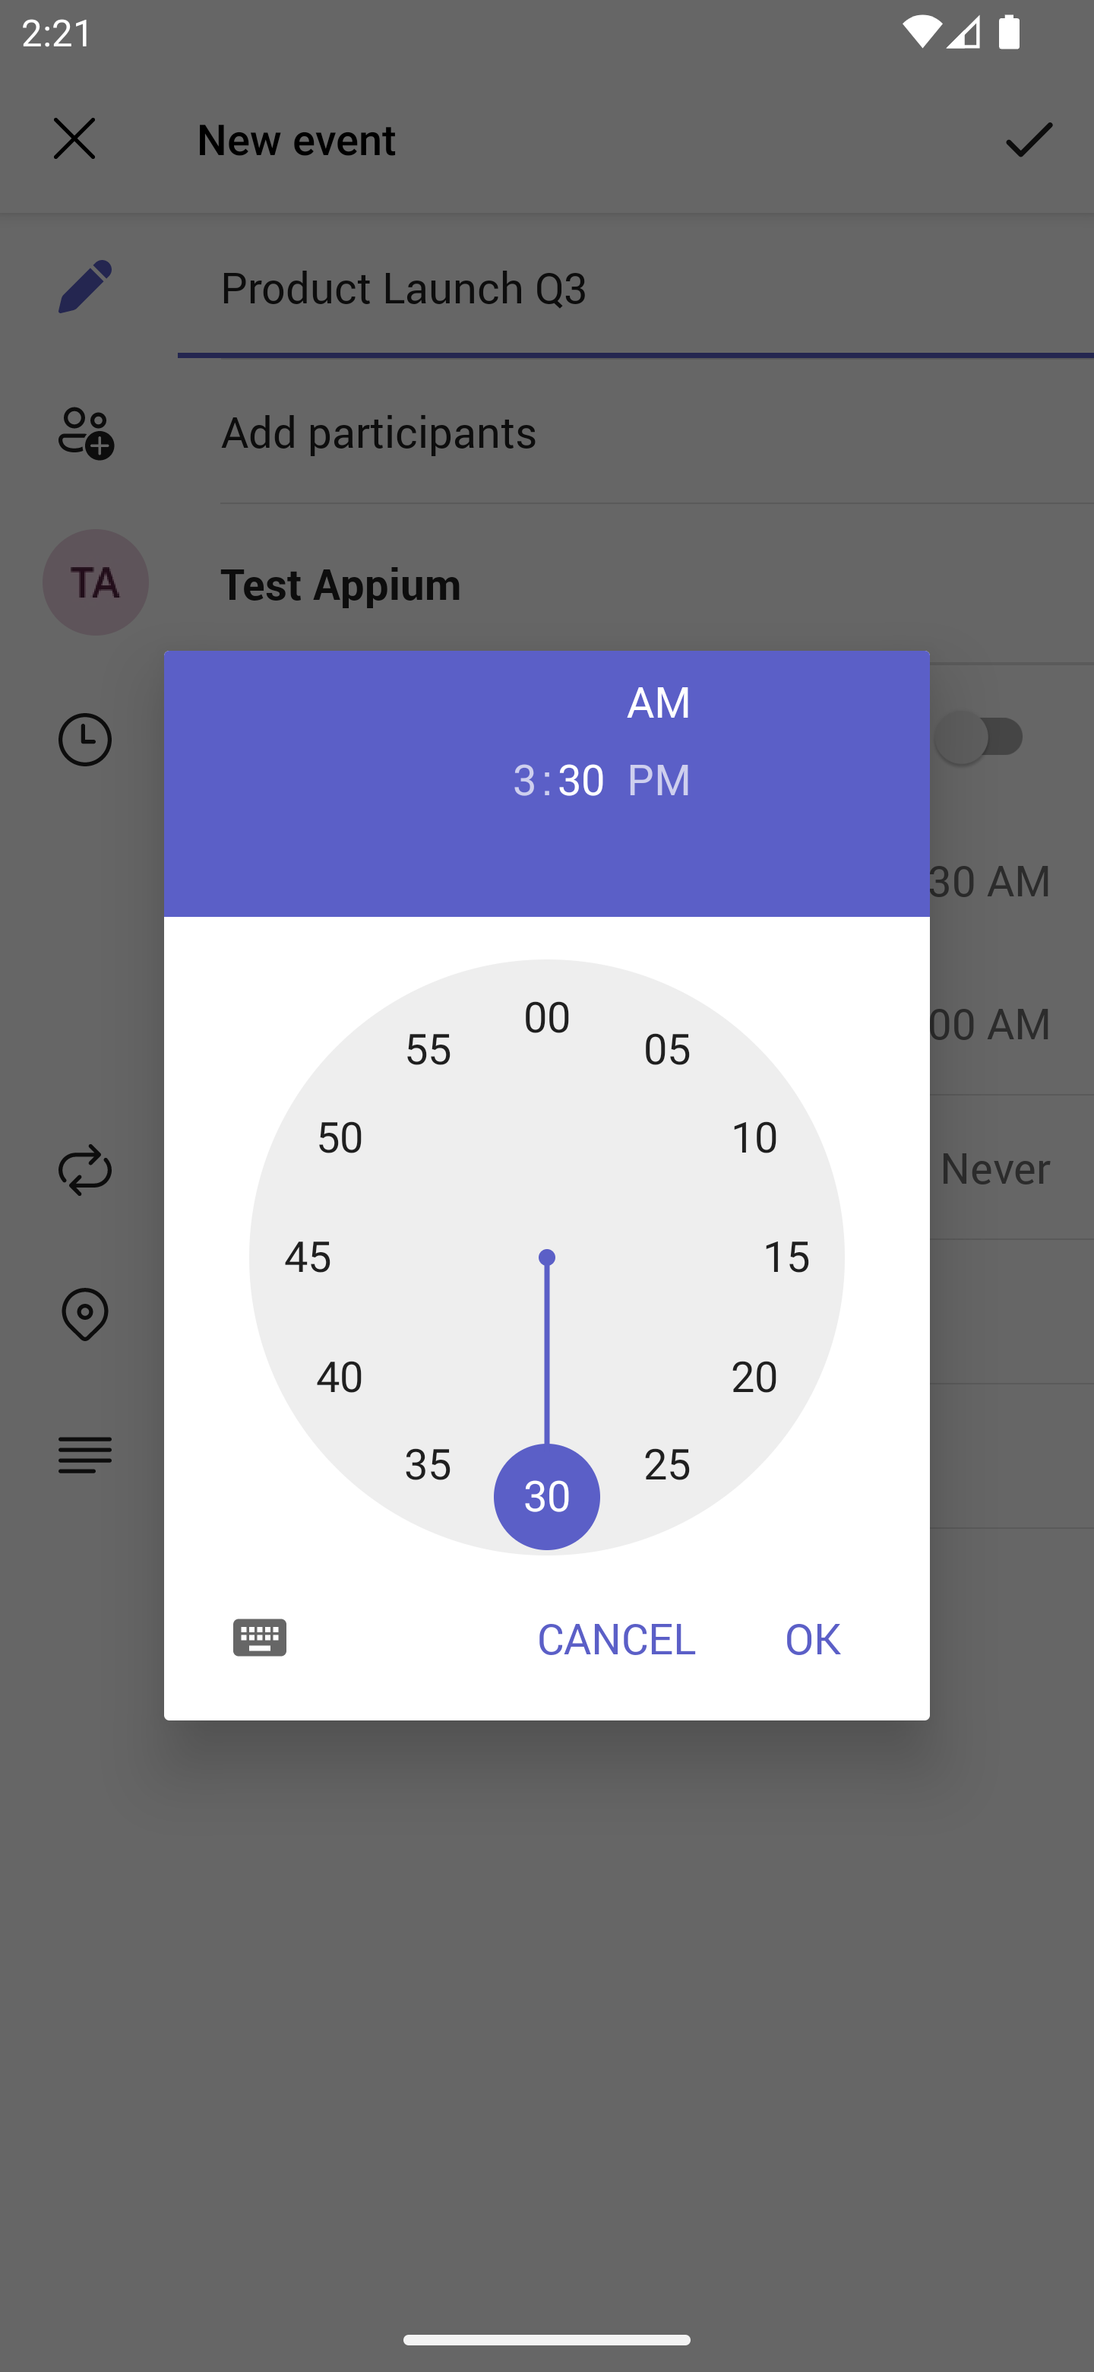  Describe the element at coordinates (581, 777) in the screenshot. I see `30` at that location.